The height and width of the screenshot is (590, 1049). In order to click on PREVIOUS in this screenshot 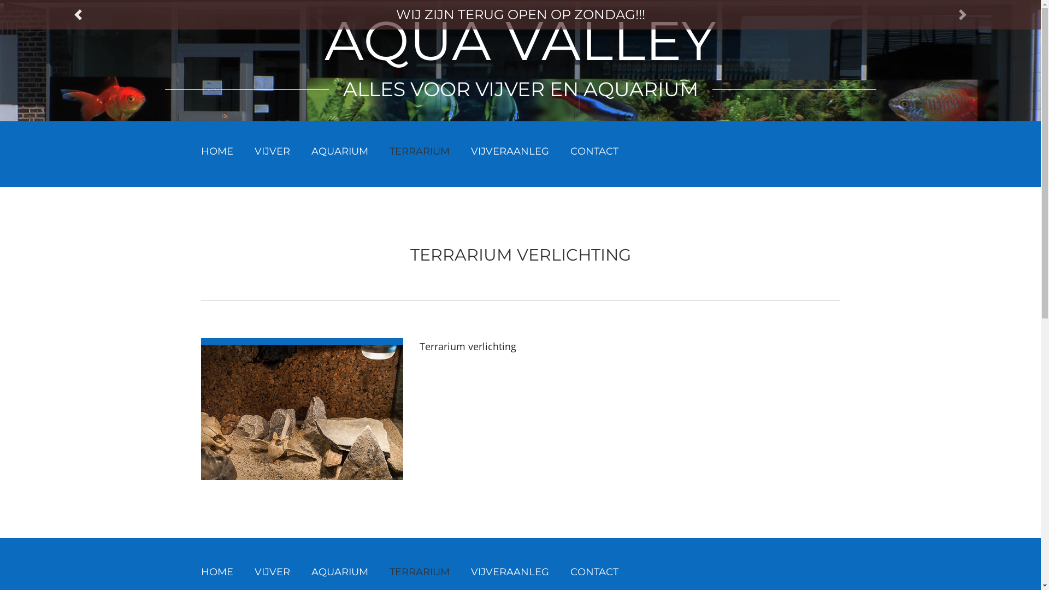, I will do `click(78, 3)`.